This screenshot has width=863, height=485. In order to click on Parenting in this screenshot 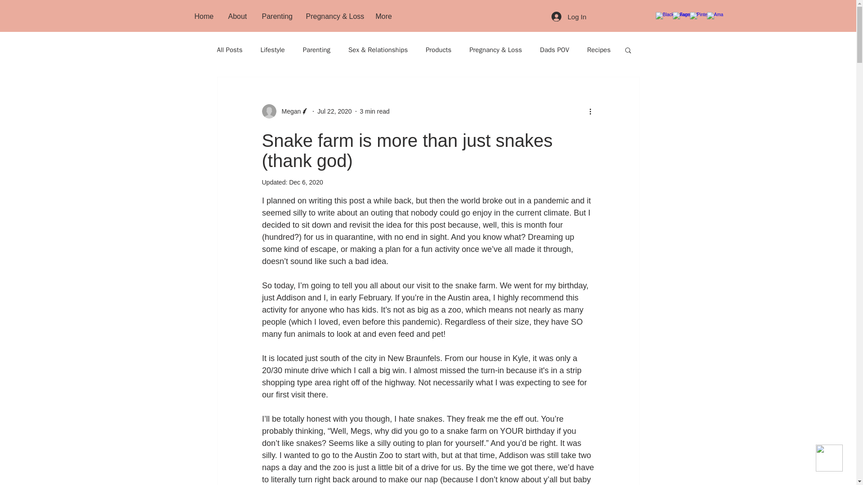, I will do `click(277, 16)`.